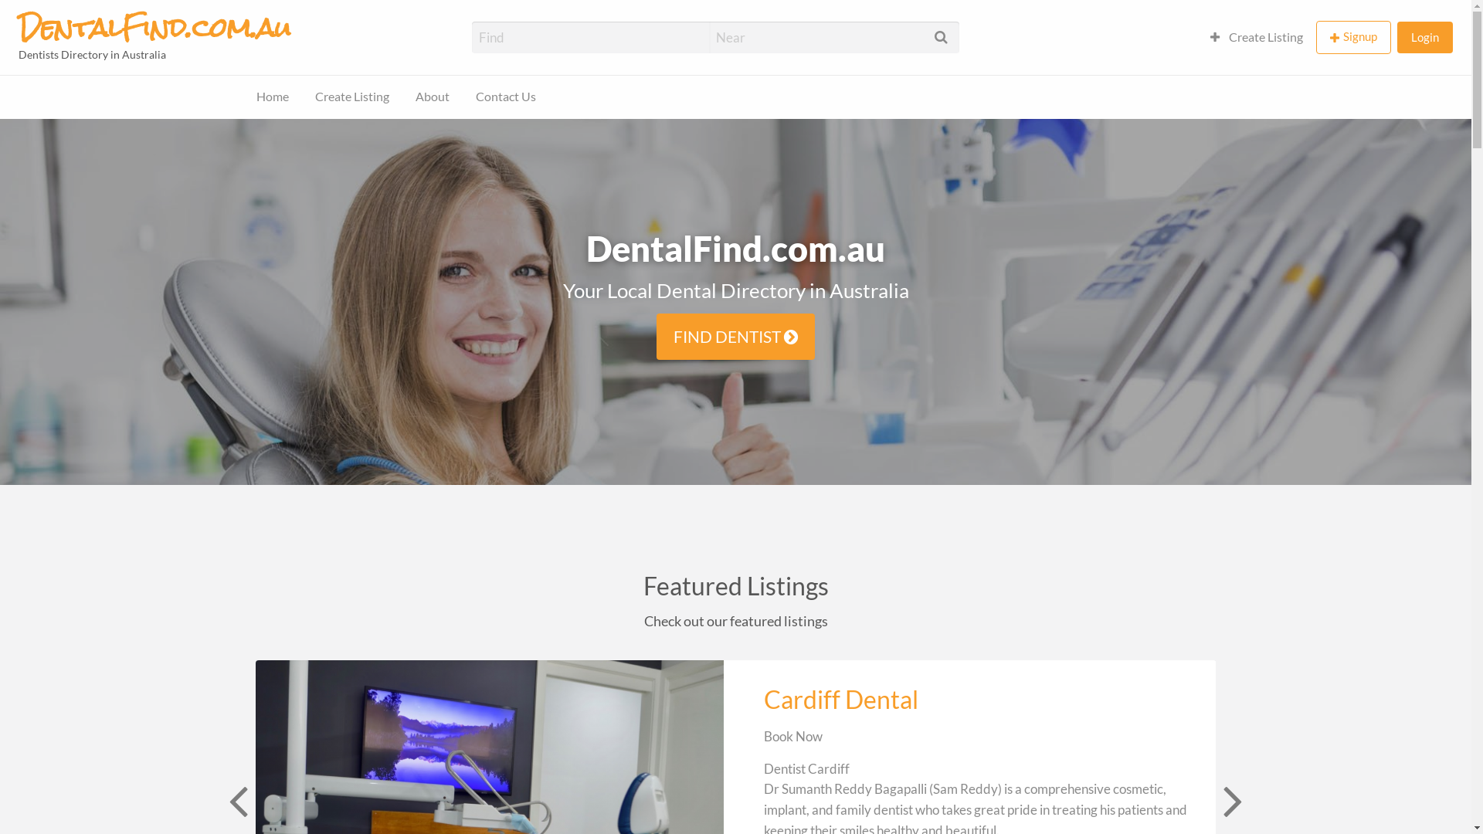 The width and height of the screenshot is (1483, 834). Describe the element at coordinates (273, 97) in the screenshot. I see `Home` at that location.